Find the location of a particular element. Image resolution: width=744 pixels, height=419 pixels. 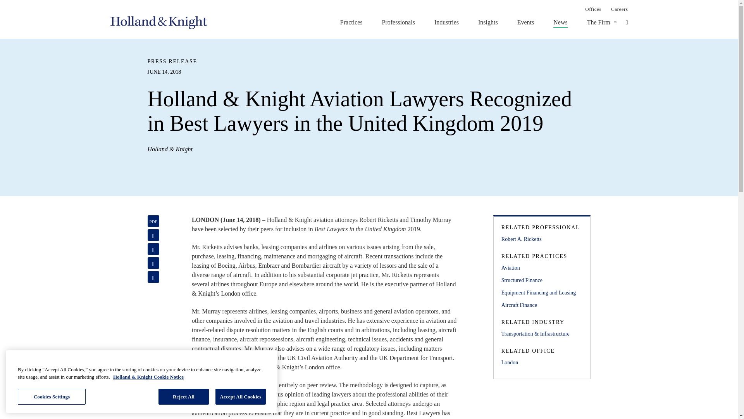

Equipment Financing and Leasing is located at coordinates (542, 293).